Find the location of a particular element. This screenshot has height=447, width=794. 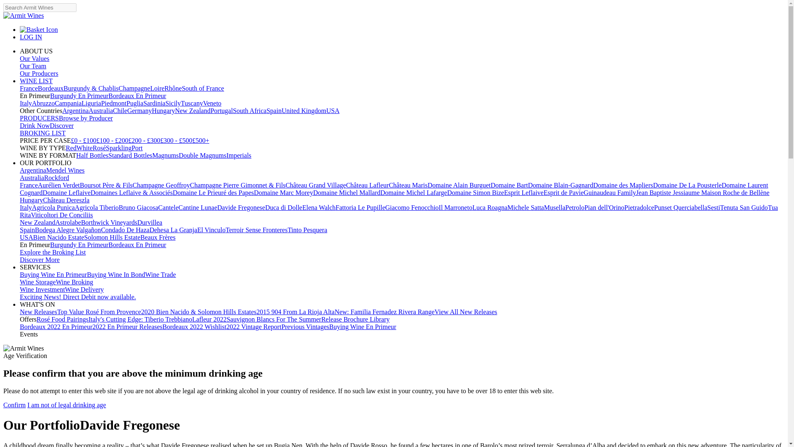

Bordeaux En Primeur is located at coordinates (137, 95).